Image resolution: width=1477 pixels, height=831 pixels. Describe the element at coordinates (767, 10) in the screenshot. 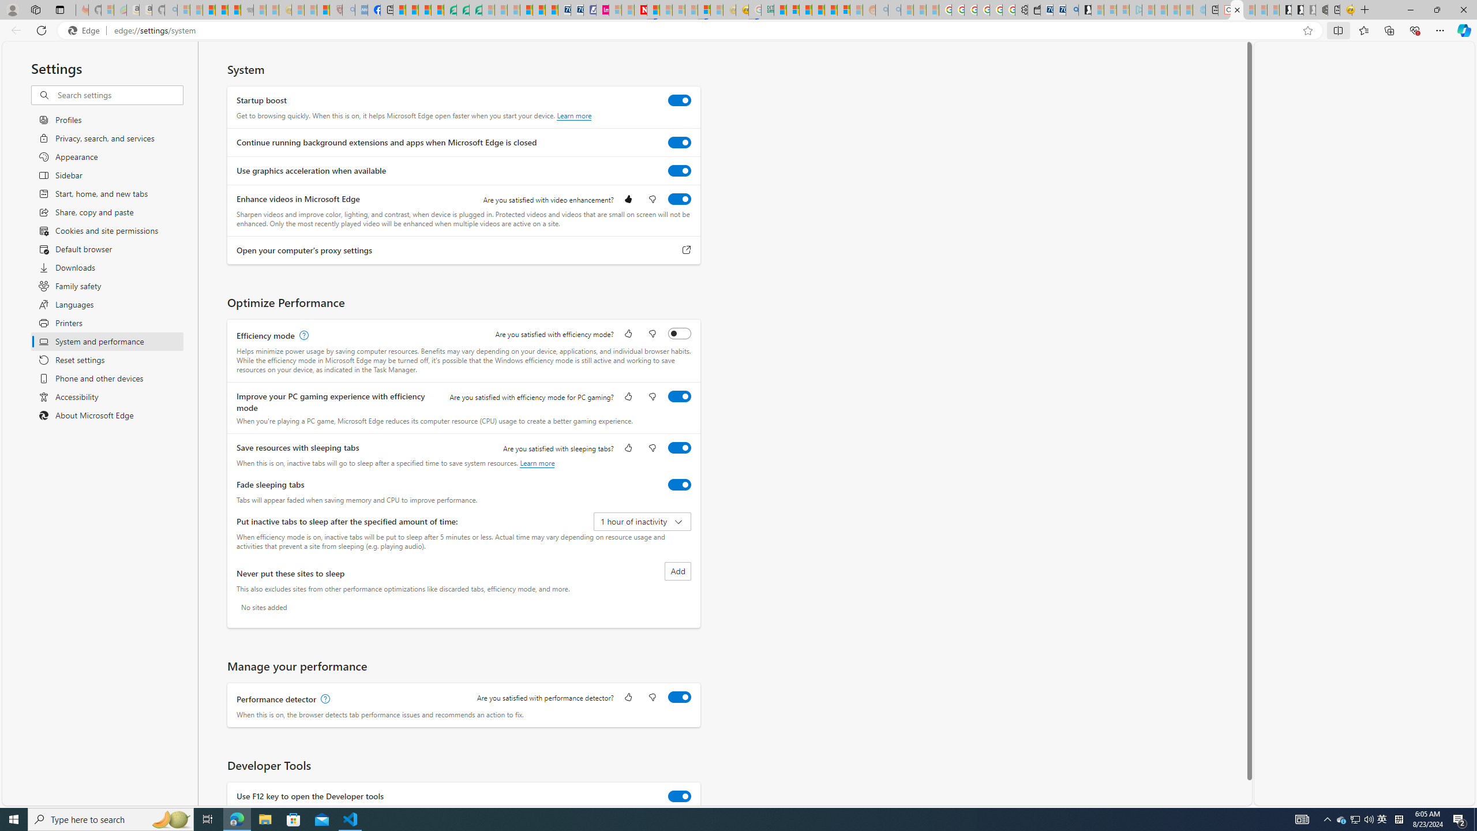

I see `DITOGAMES AG Imprint` at that location.